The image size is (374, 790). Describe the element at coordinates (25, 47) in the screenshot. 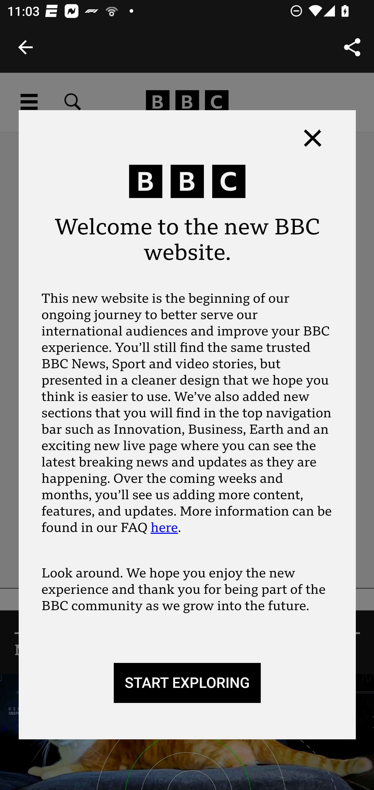

I see `Back` at that location.